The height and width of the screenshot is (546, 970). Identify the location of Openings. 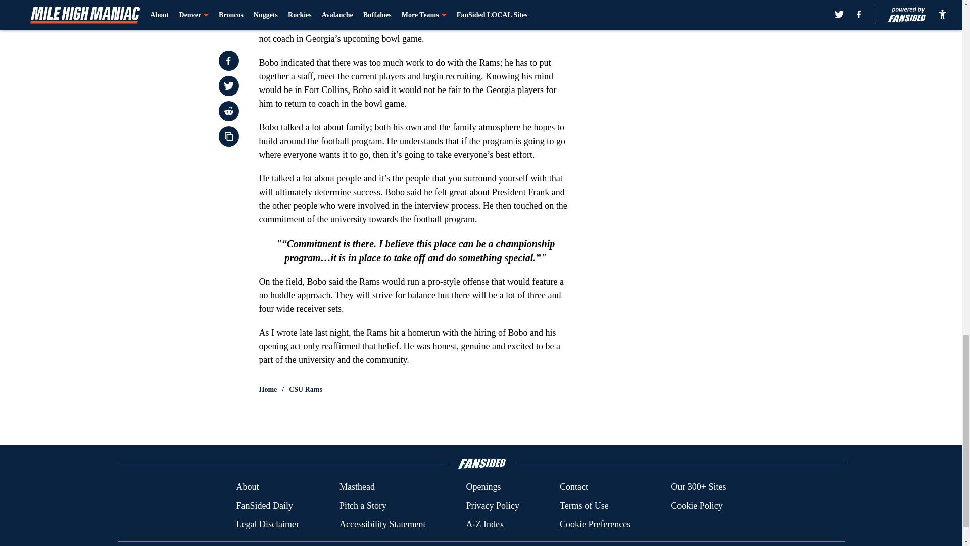
(483, 487).